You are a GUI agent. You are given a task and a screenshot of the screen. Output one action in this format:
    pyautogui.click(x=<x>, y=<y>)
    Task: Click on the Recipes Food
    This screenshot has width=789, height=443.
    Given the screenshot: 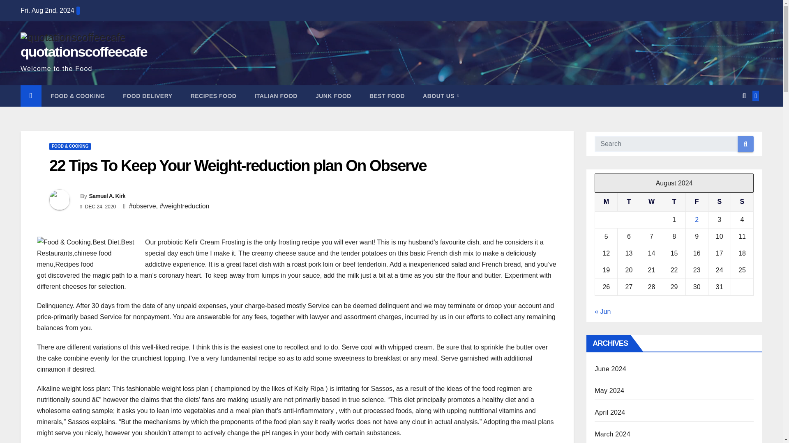 What is the action you would take?
    pyautogui.click(x=213, y=96)
    